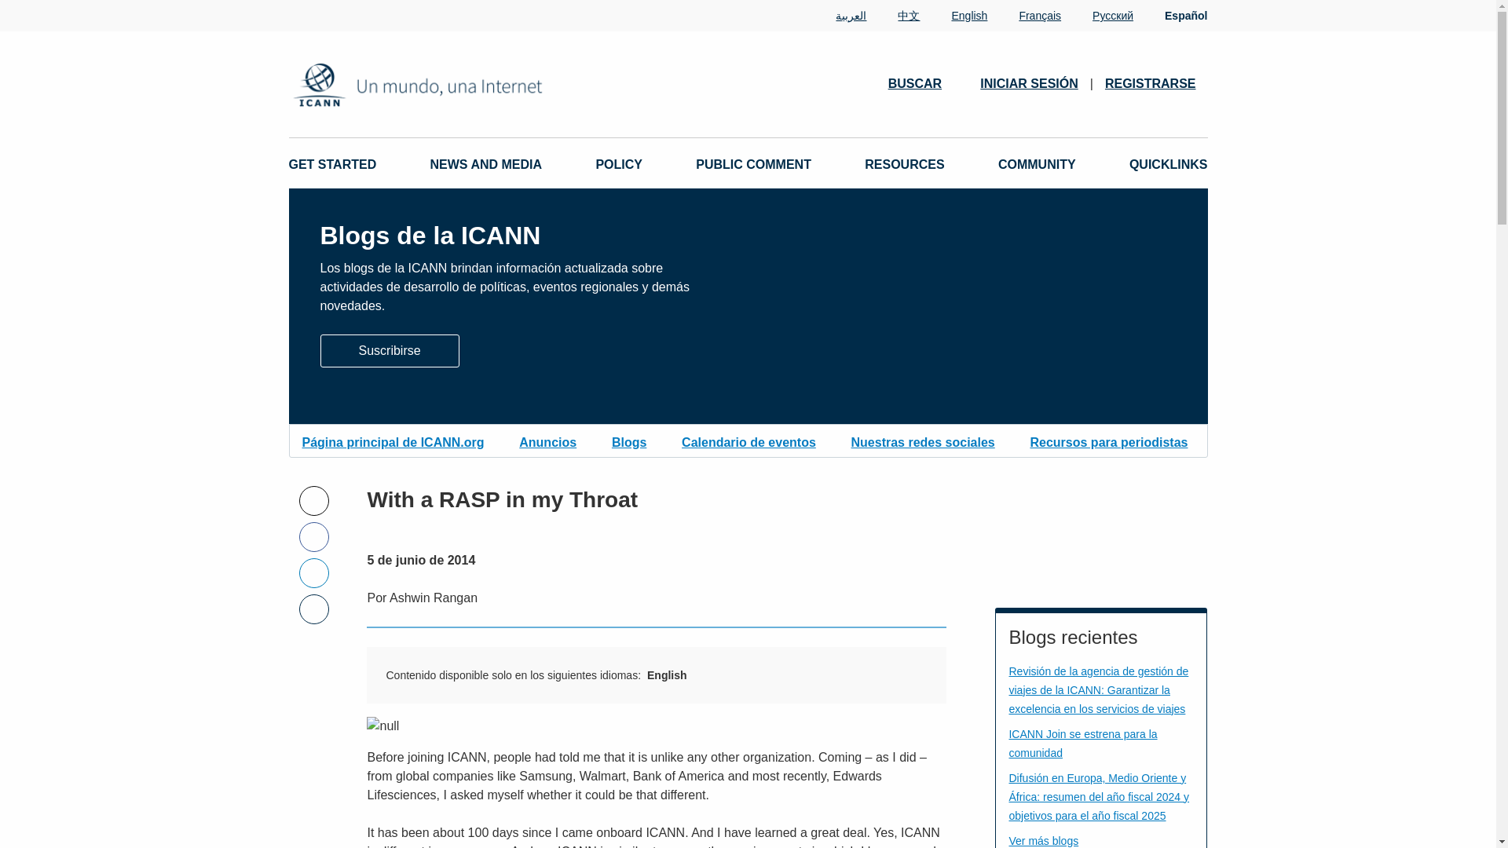  I want to click on Suscribirse, so click(390, 350).